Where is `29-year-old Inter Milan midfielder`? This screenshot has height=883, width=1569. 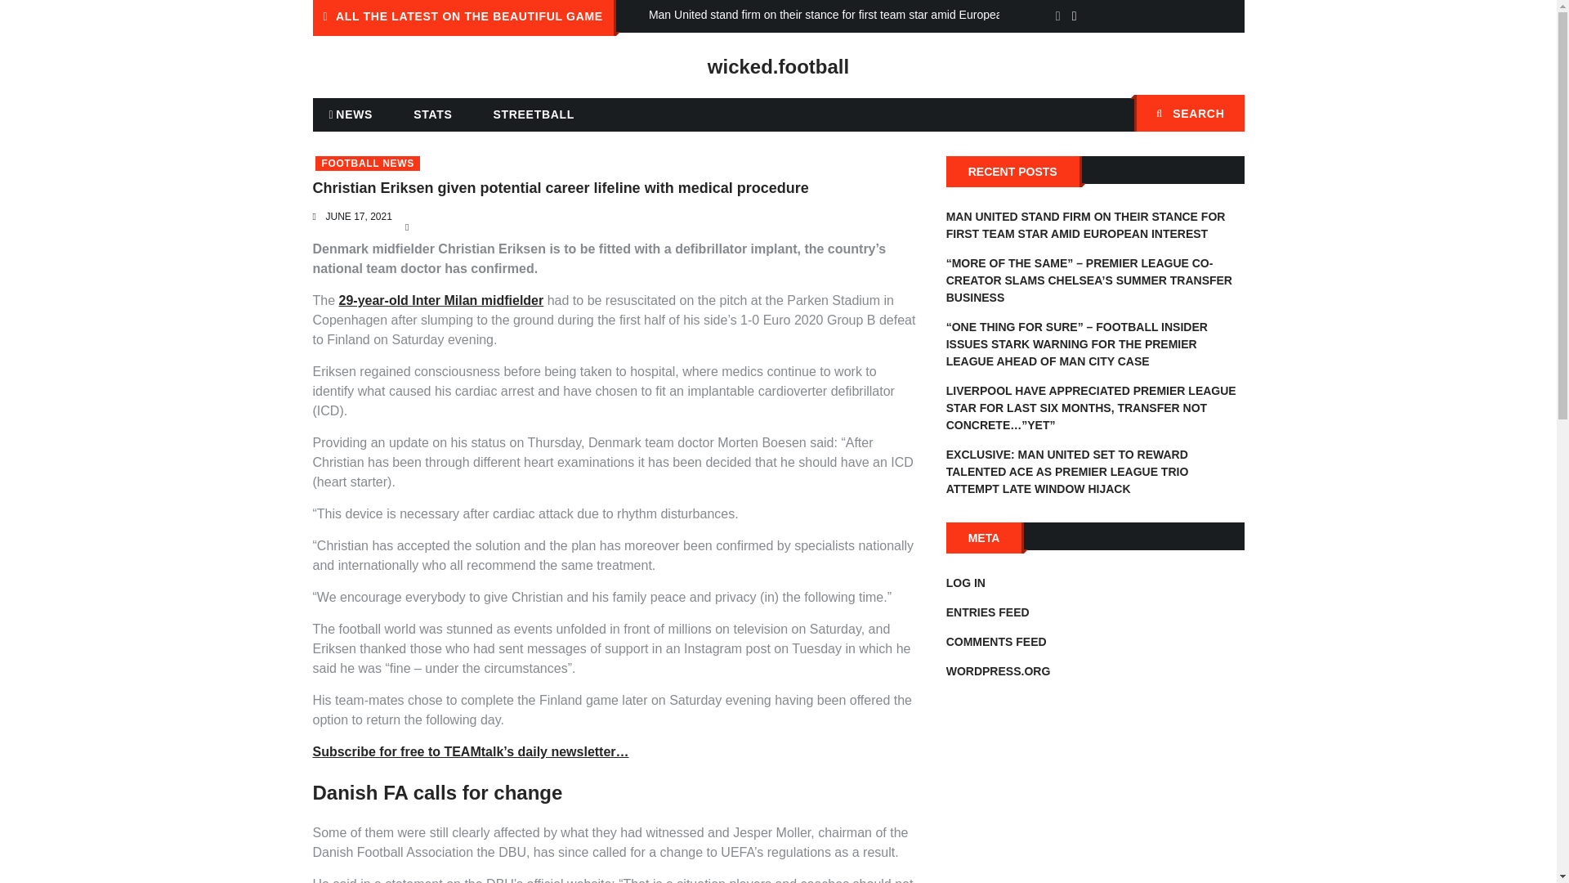 29-year-old Inter Milan midfielder is located at coordinates (441, 299).